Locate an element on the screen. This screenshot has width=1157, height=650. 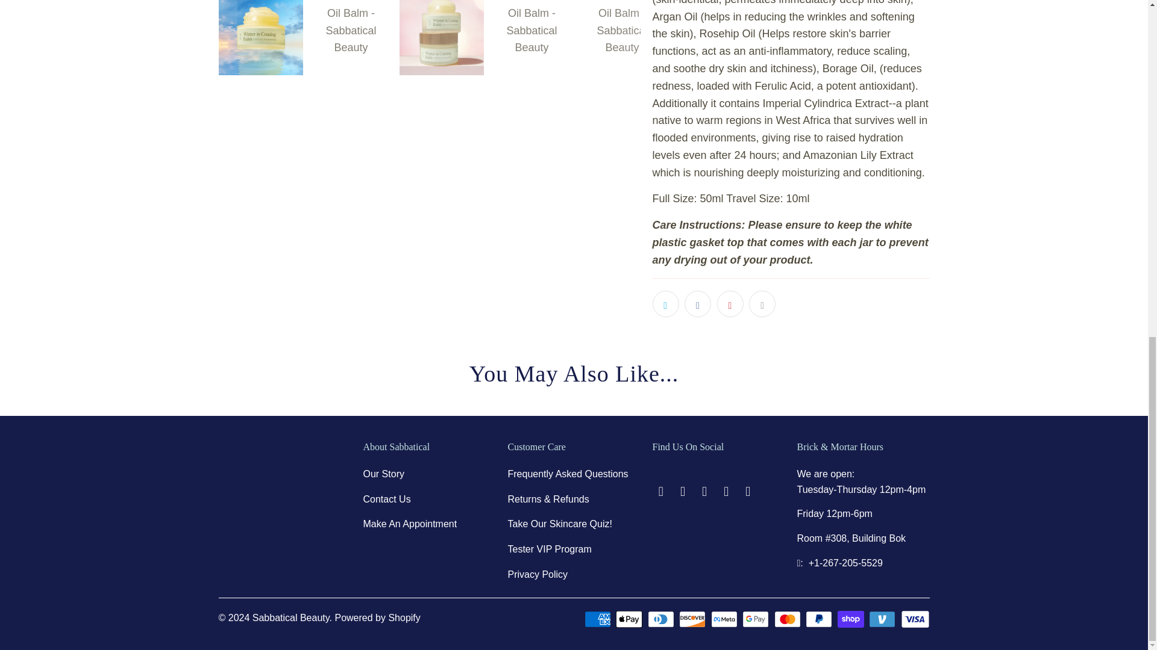
Mastercard is located at coordinates (788, 619).